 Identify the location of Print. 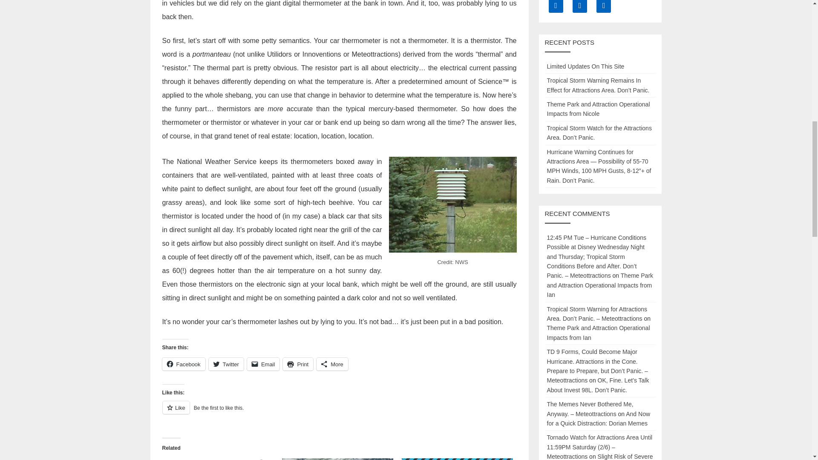
(298, 364).